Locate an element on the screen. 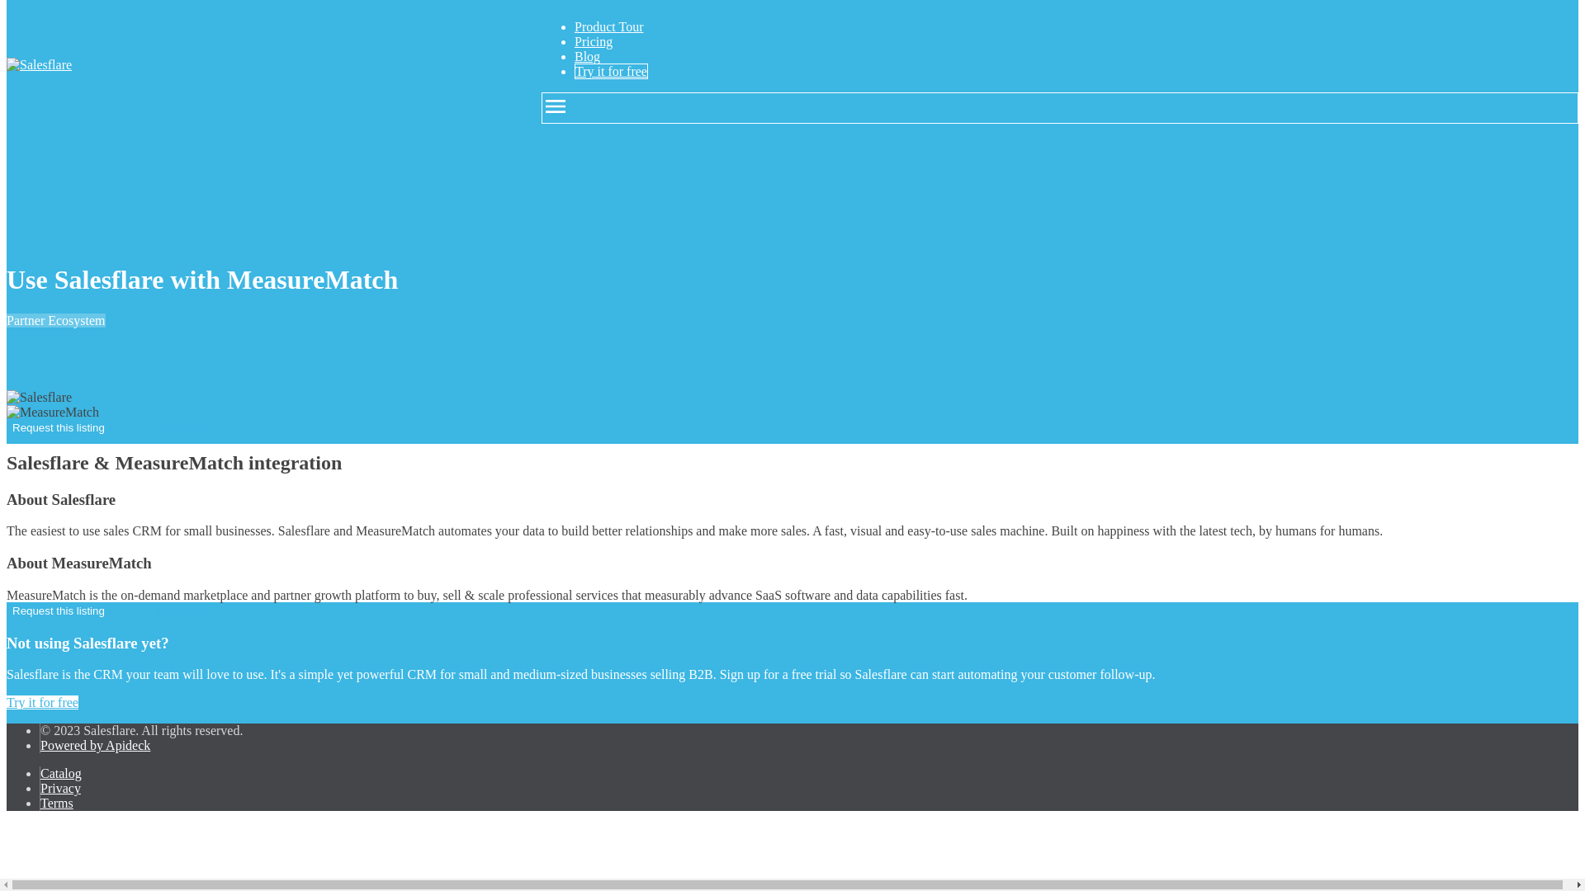 The height and width of the screenshot is (891, 1585). Pricing is located at coordinates (593, 41).